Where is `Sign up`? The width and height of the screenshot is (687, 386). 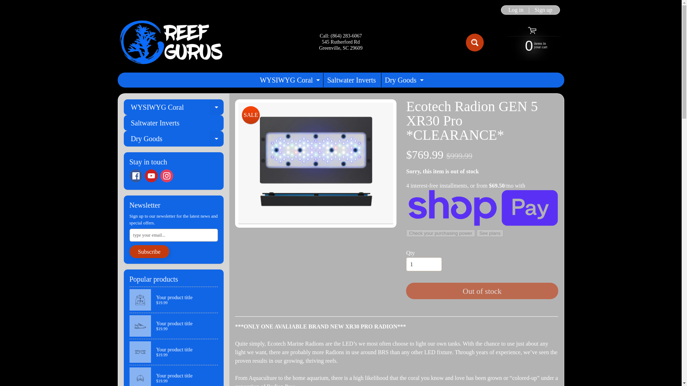 Sign up is located at coordinates (289, 80).